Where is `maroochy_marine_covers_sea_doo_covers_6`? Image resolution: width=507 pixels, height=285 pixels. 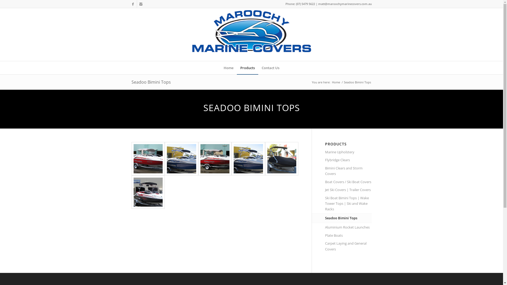 maroochy_marine_covers_sea_doo_covers_6 is located at coordinates (148, 192).